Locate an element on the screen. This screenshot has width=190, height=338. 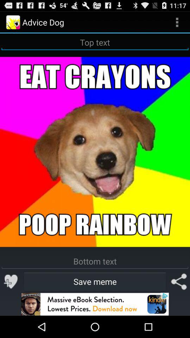
down text is located at coordinates (95, 261).